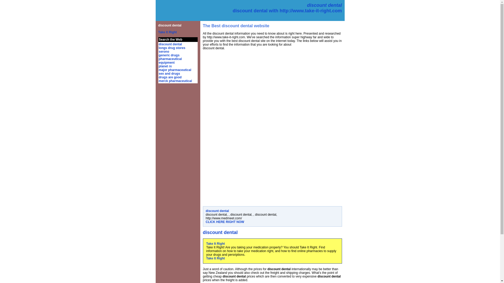 This screenshot has height=283, width=504. What do you see at coordinates (170, 77) in the screenshot?
I see `drugs are good` at bounding box center [170, 77].